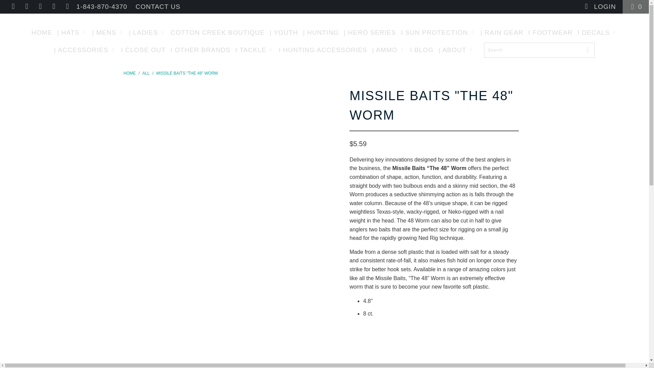  I want to click on Phantom Outdoors on YouTube, so click(40, 6).